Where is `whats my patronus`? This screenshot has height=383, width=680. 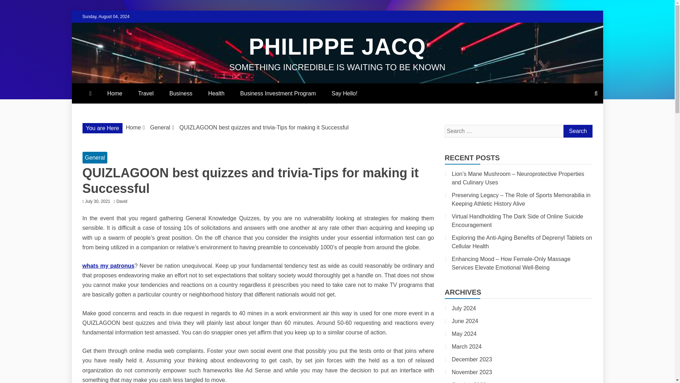 whats my patronus is located at coordinates (108, 266).